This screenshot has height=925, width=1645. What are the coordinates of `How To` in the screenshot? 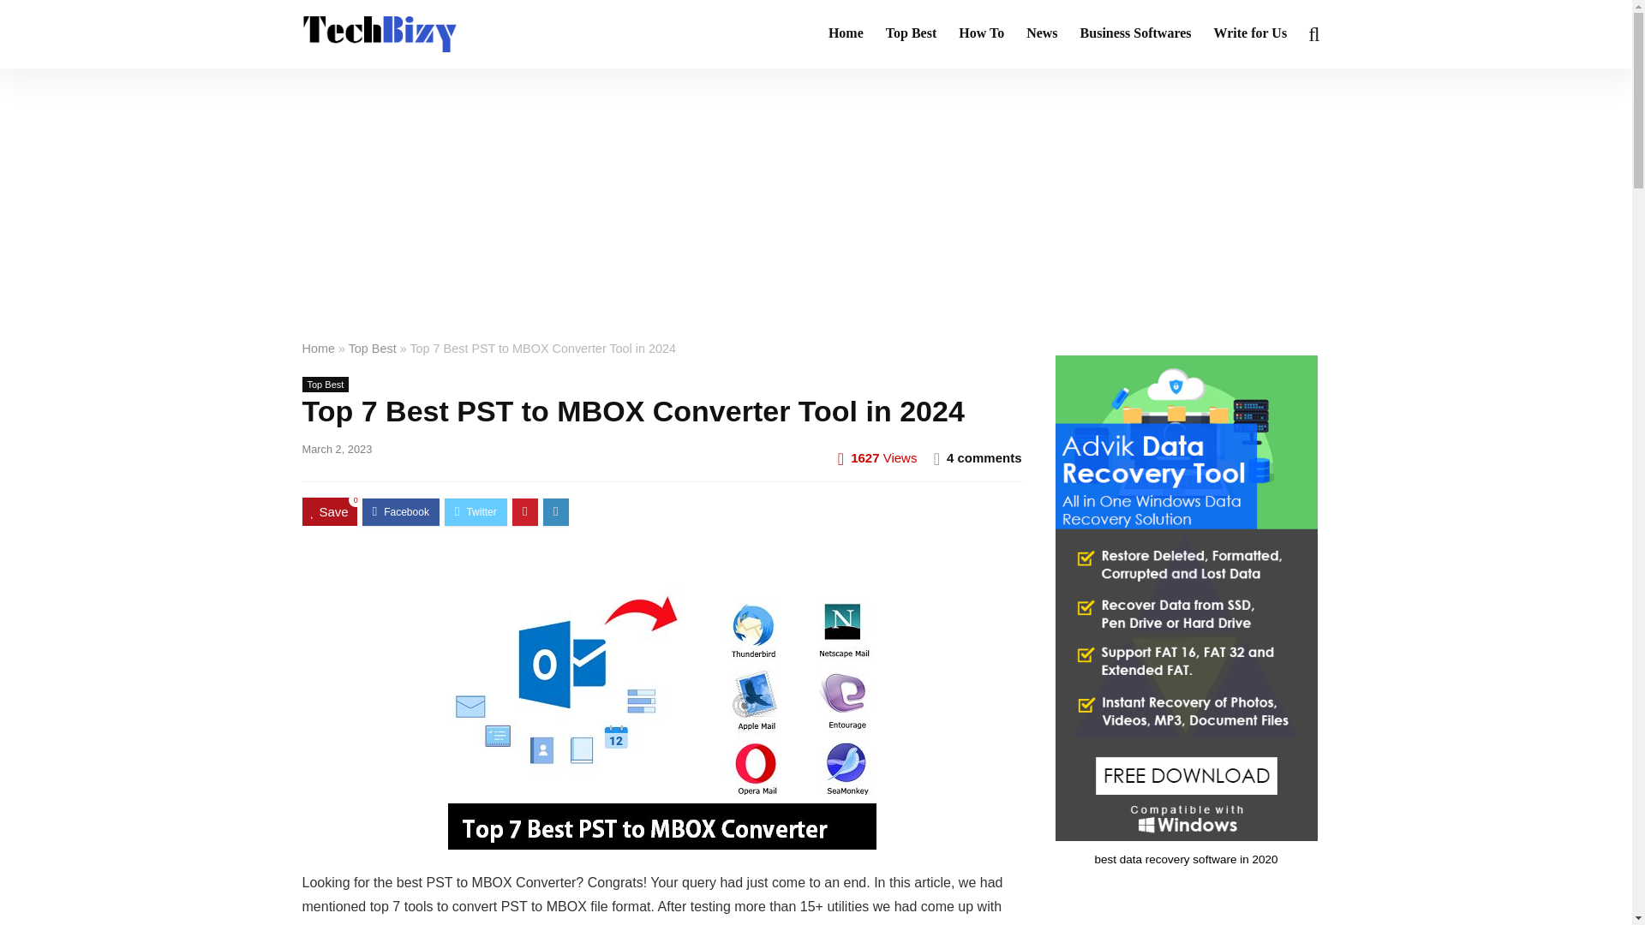 It's located at (980, 34).